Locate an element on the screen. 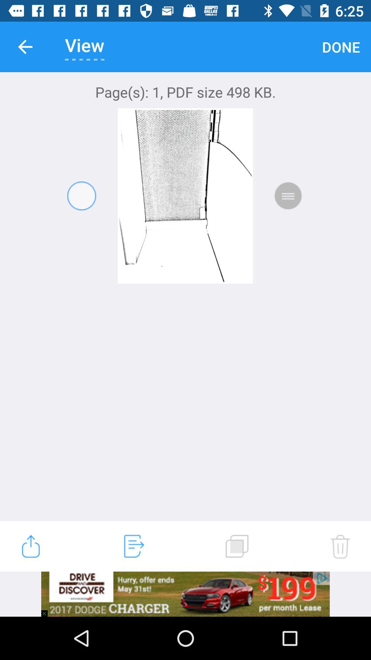 Image resolution: width=371 pixels, height=660 pixels. select the item at the bottom right corner is located at coordinates (340, 546).